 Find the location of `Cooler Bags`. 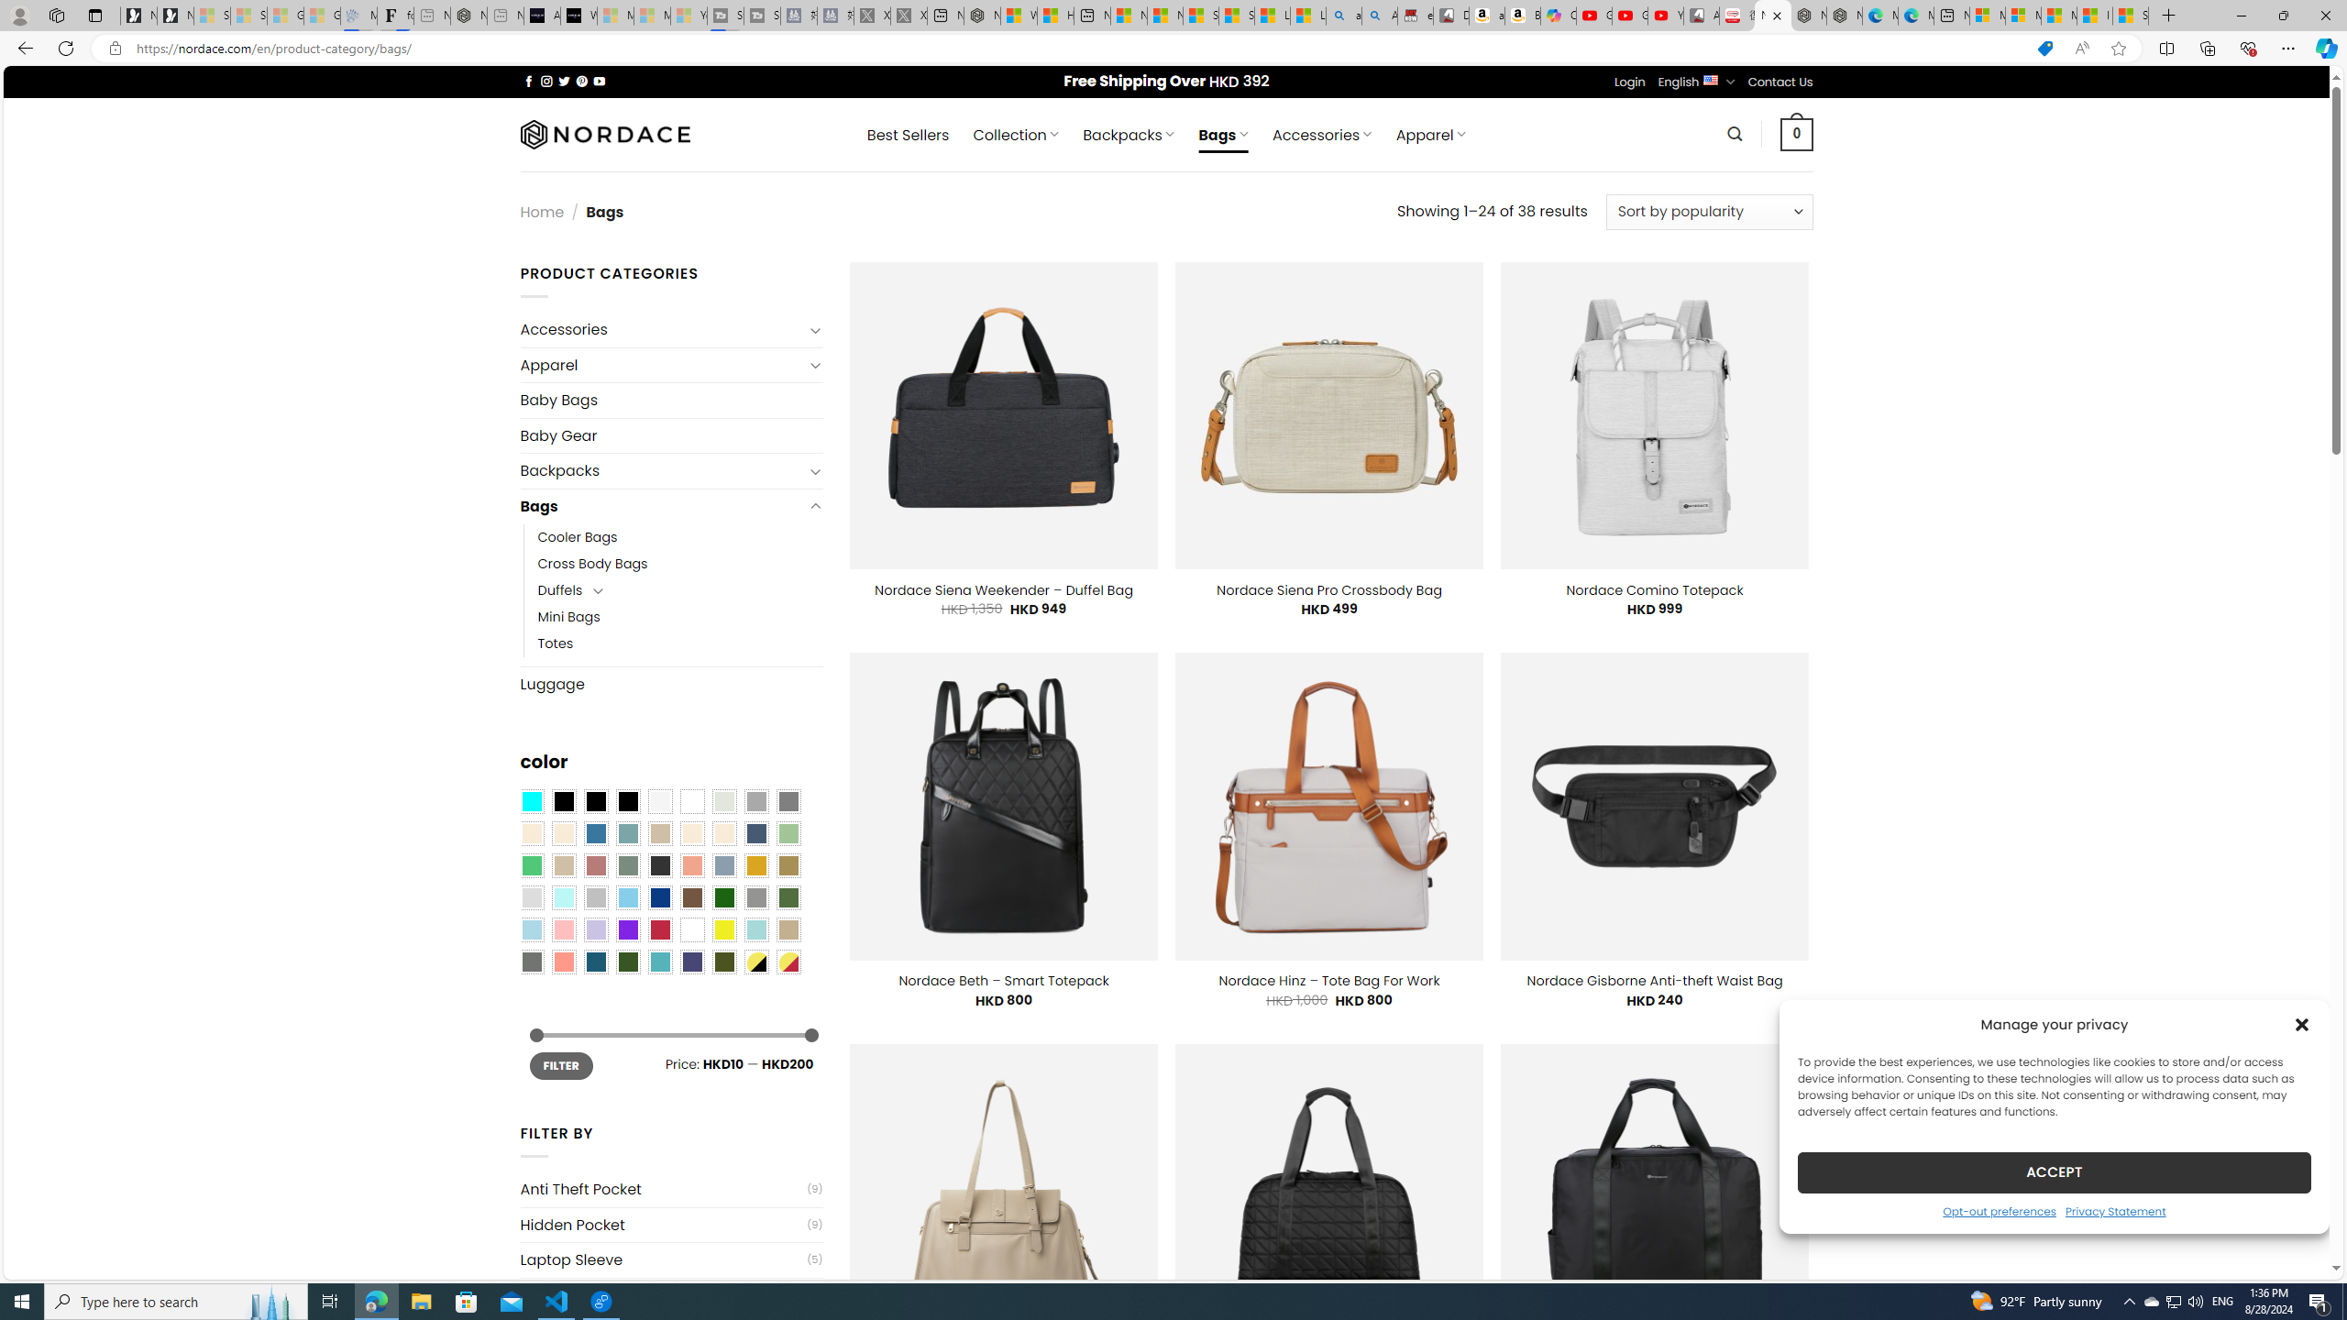

Cooler Bags is located at coordinates (578, 537).